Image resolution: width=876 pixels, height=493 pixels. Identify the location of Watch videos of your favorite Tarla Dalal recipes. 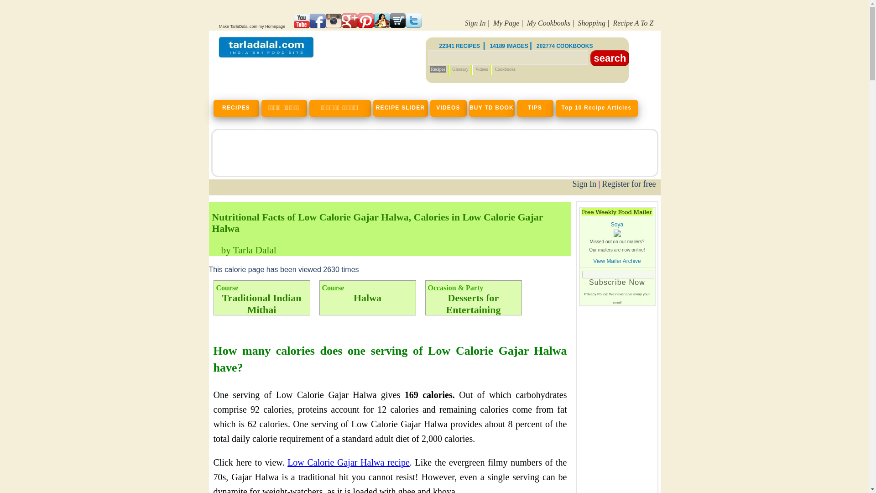
(449, 107).